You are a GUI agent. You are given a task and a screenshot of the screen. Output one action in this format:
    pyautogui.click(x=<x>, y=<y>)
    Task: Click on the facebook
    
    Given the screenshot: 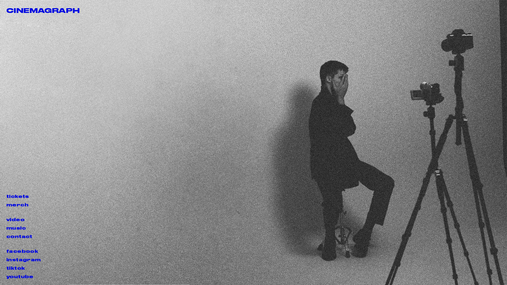 What is the action you would take?
    pyautogui.click(x=24, y=251)
    